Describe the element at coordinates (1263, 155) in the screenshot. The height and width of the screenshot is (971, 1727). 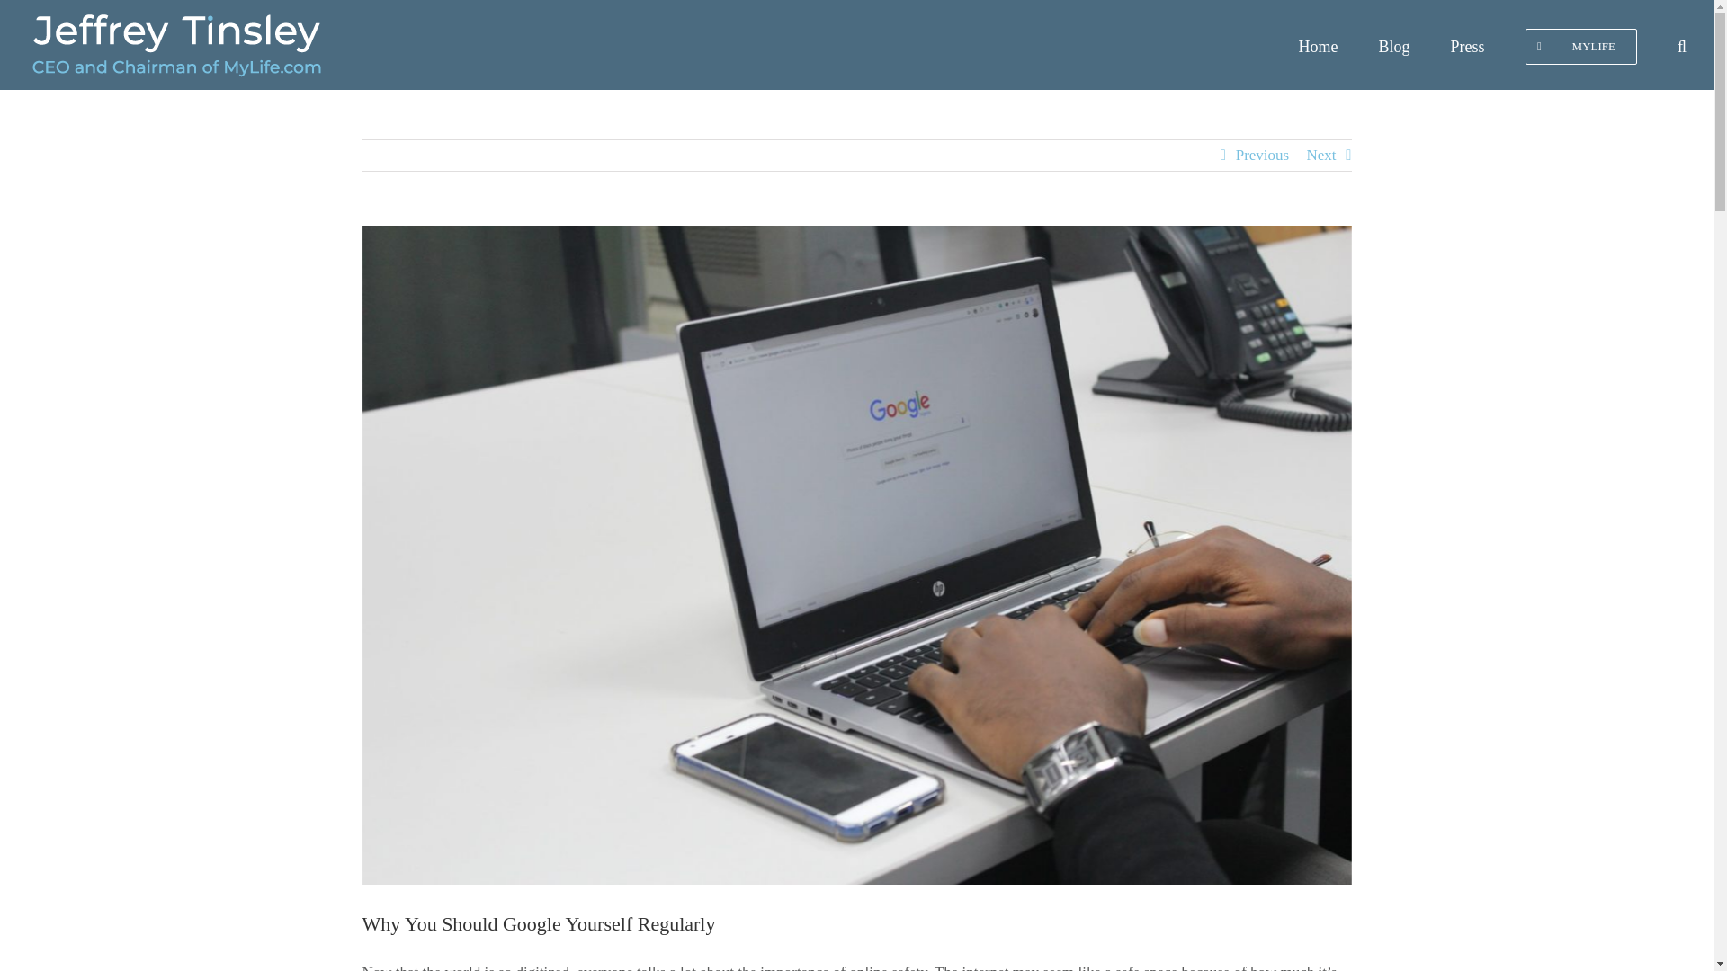
I see `Previous` at that location.